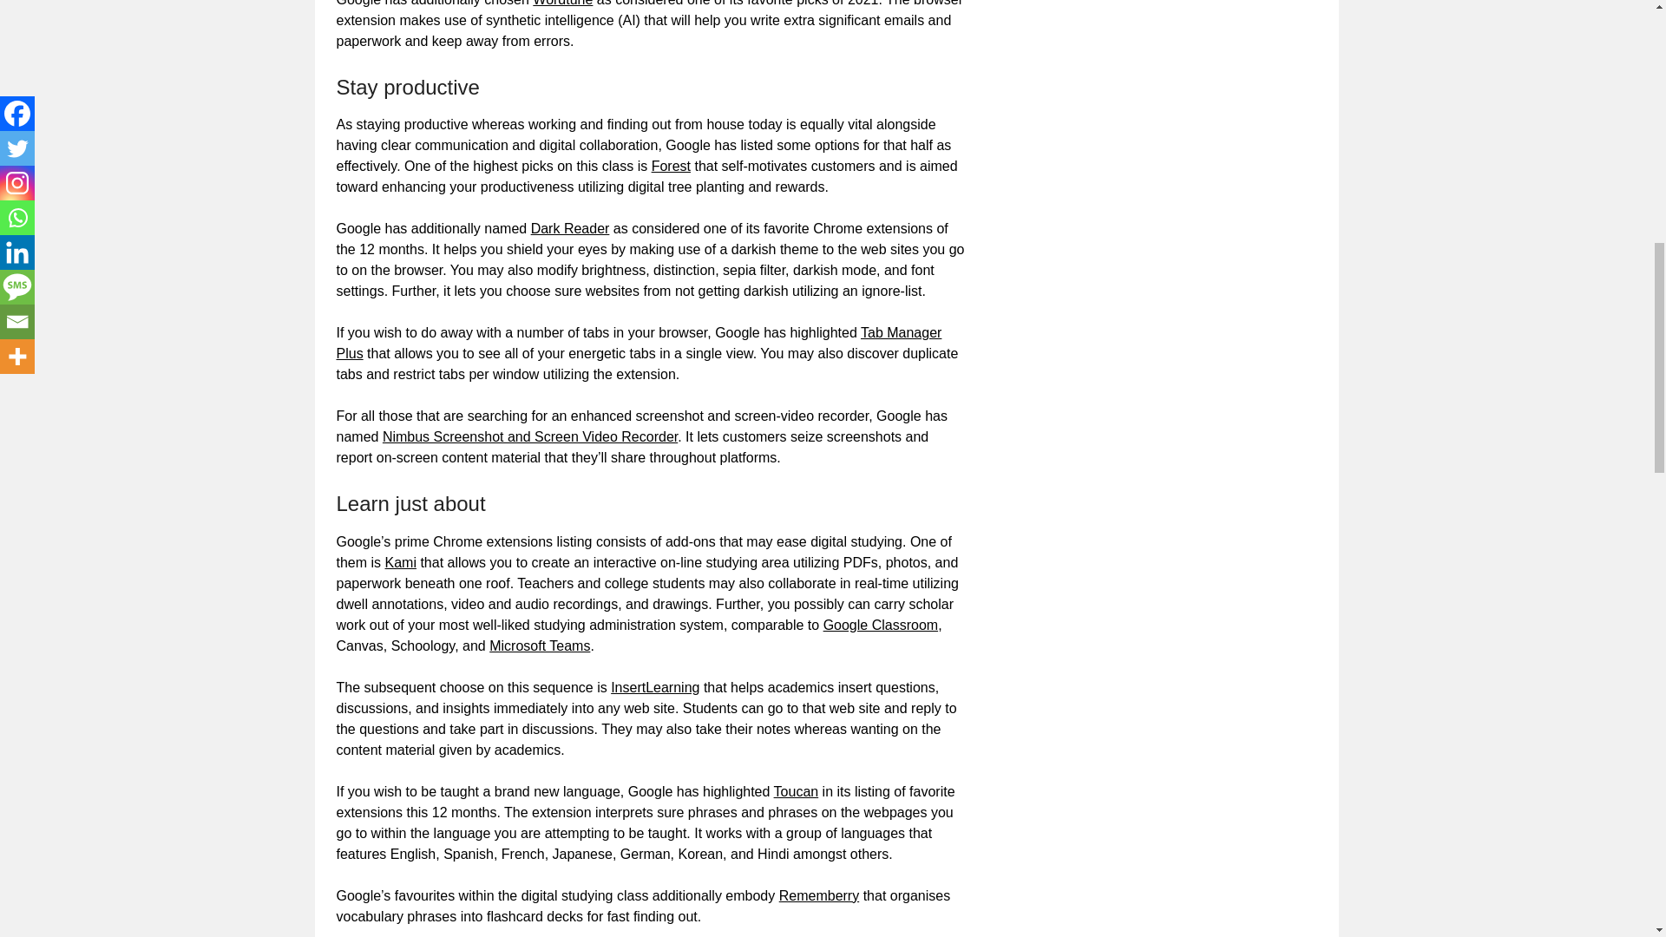 Image resolution: width=1666 pixels, height=937 pixels. I want to click on Forest, so click(671, 165).